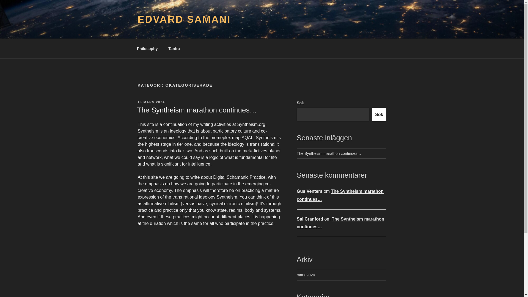  Describe the element at coordinates (306, 275) in the screenshot. I see `mars 2024` at that location.